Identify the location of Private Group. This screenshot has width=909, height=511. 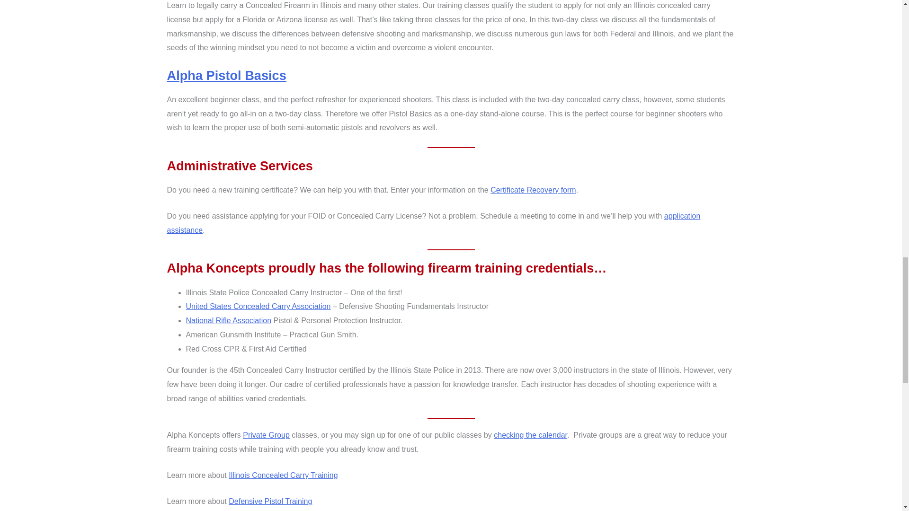
(266, 435).